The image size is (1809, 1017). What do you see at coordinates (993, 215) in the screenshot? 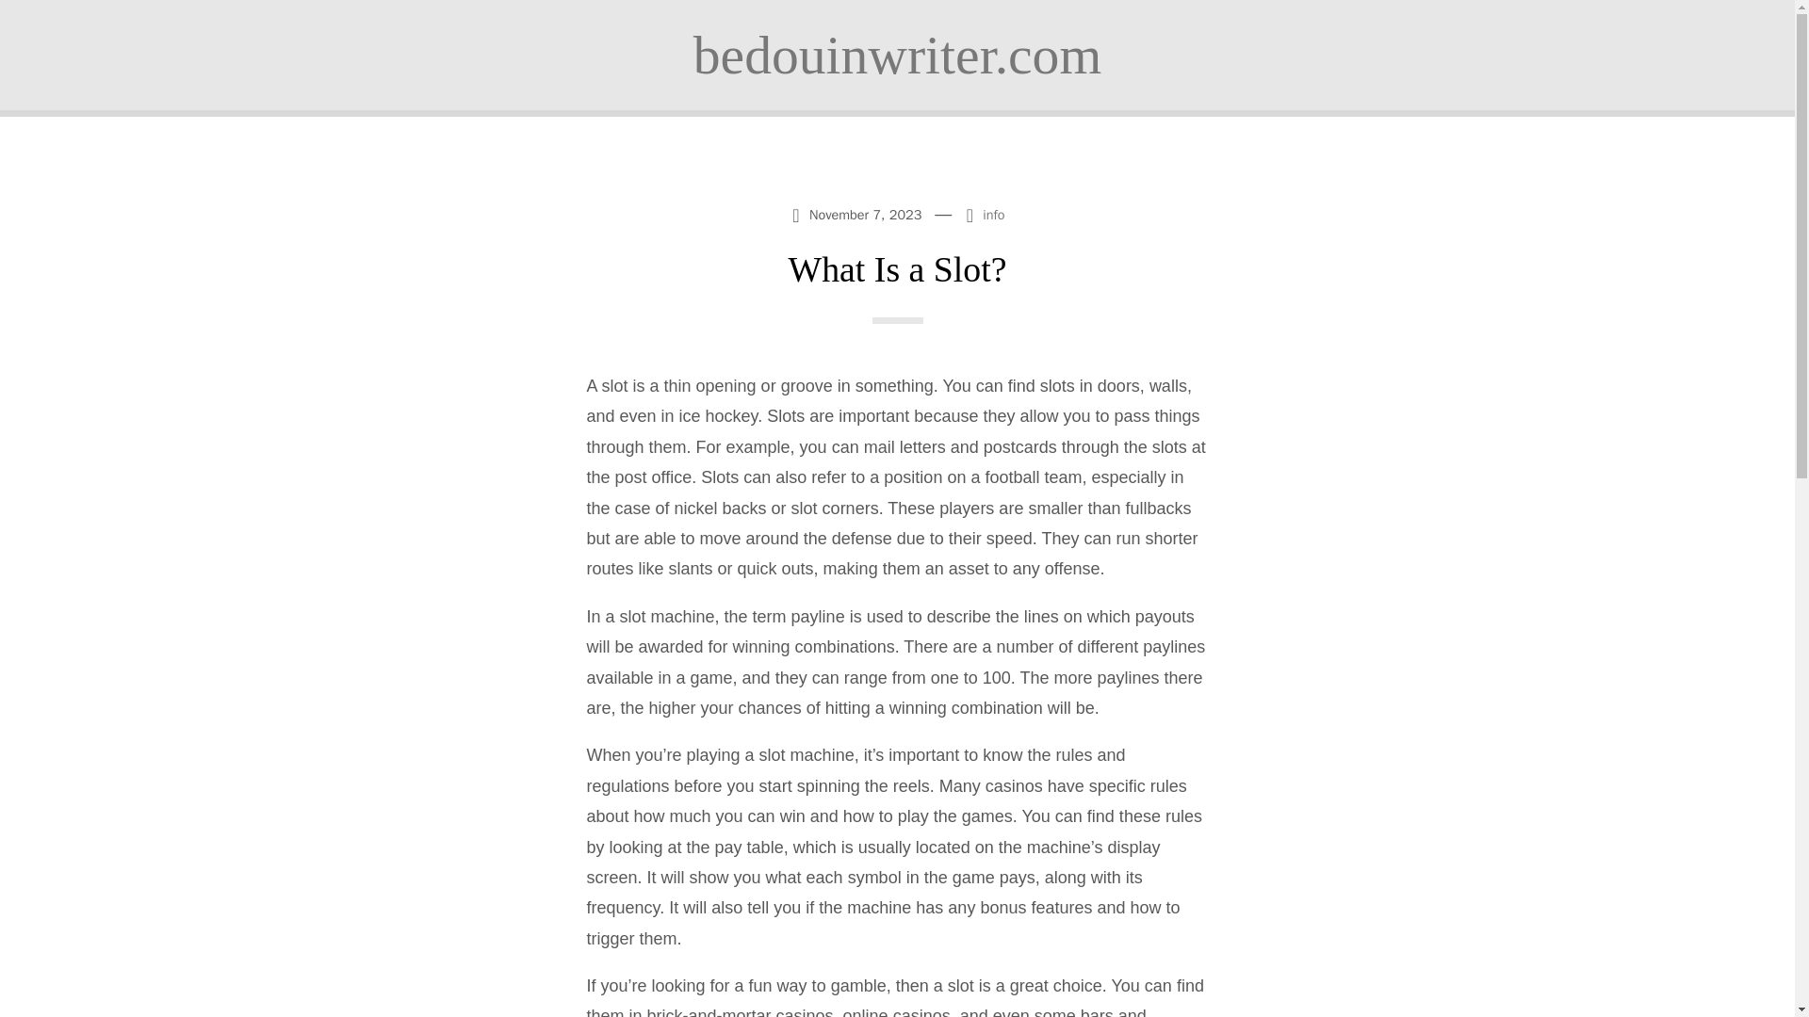
I see `info` at bounding box center [993, 215].